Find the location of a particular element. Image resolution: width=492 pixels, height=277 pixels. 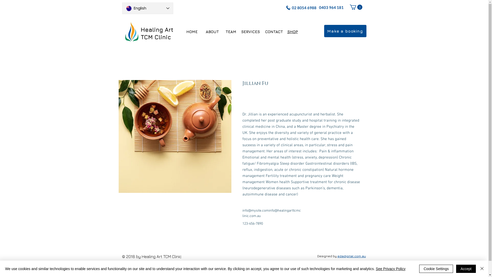

TEAM is located at coordinates (231, 32).